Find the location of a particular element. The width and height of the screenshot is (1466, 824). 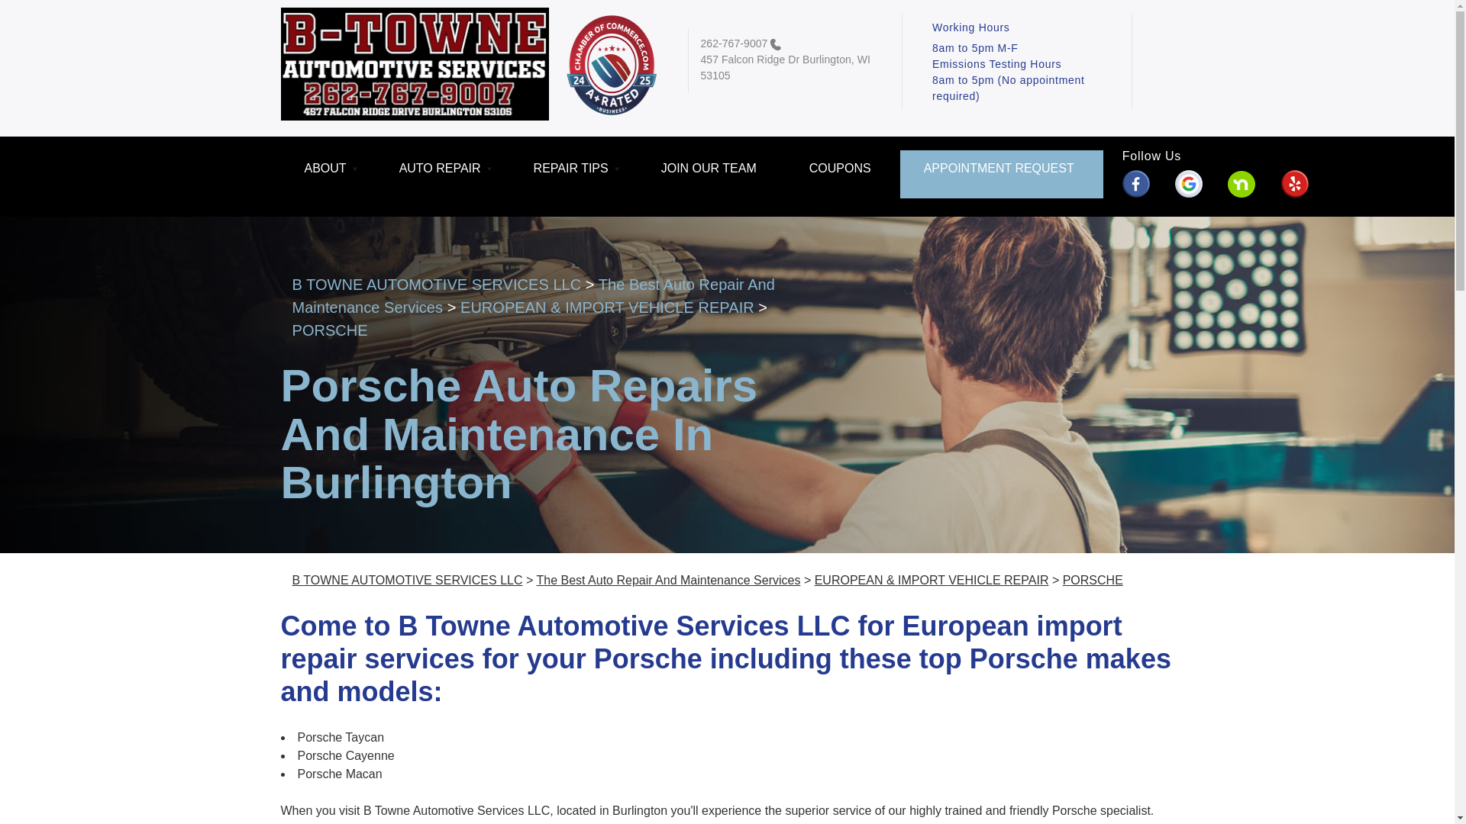

JOIN OUR TEAM is located at coordinates (712, 174).